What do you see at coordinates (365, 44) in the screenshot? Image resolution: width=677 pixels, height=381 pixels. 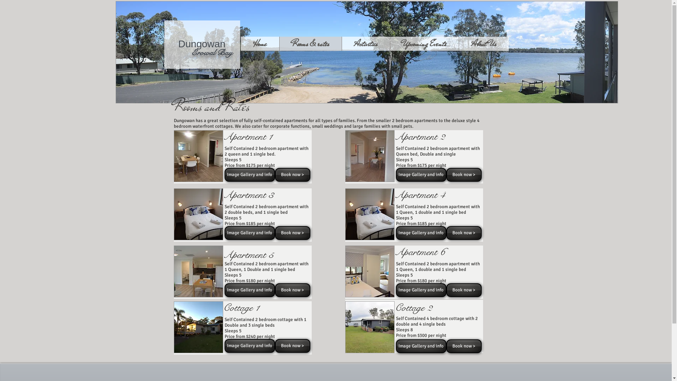 I see `Activities` at bounding box center [365, 44].